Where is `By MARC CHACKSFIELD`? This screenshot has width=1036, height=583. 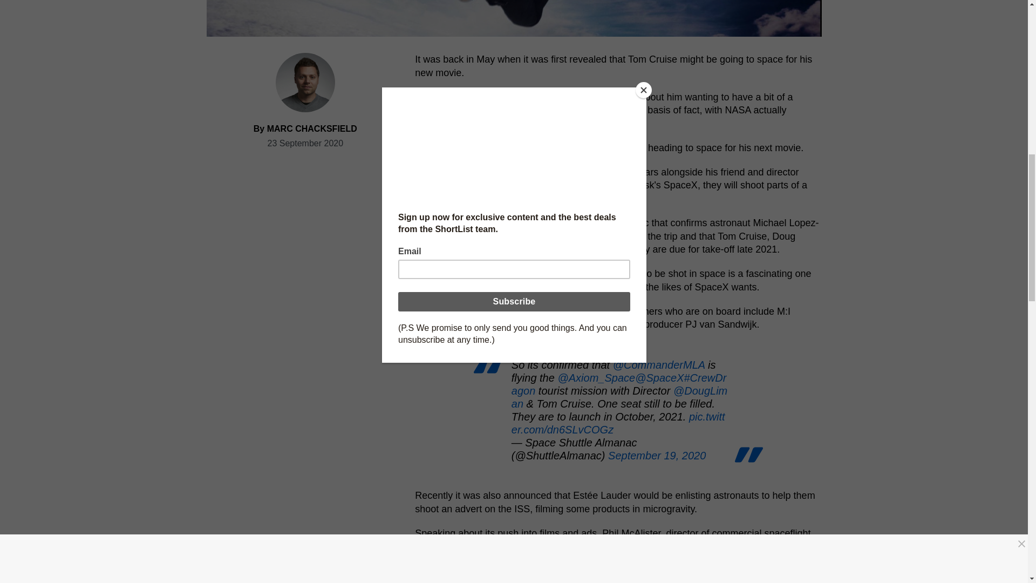
By MARC CHACKSFIELD is located at coordinates (305, 128).